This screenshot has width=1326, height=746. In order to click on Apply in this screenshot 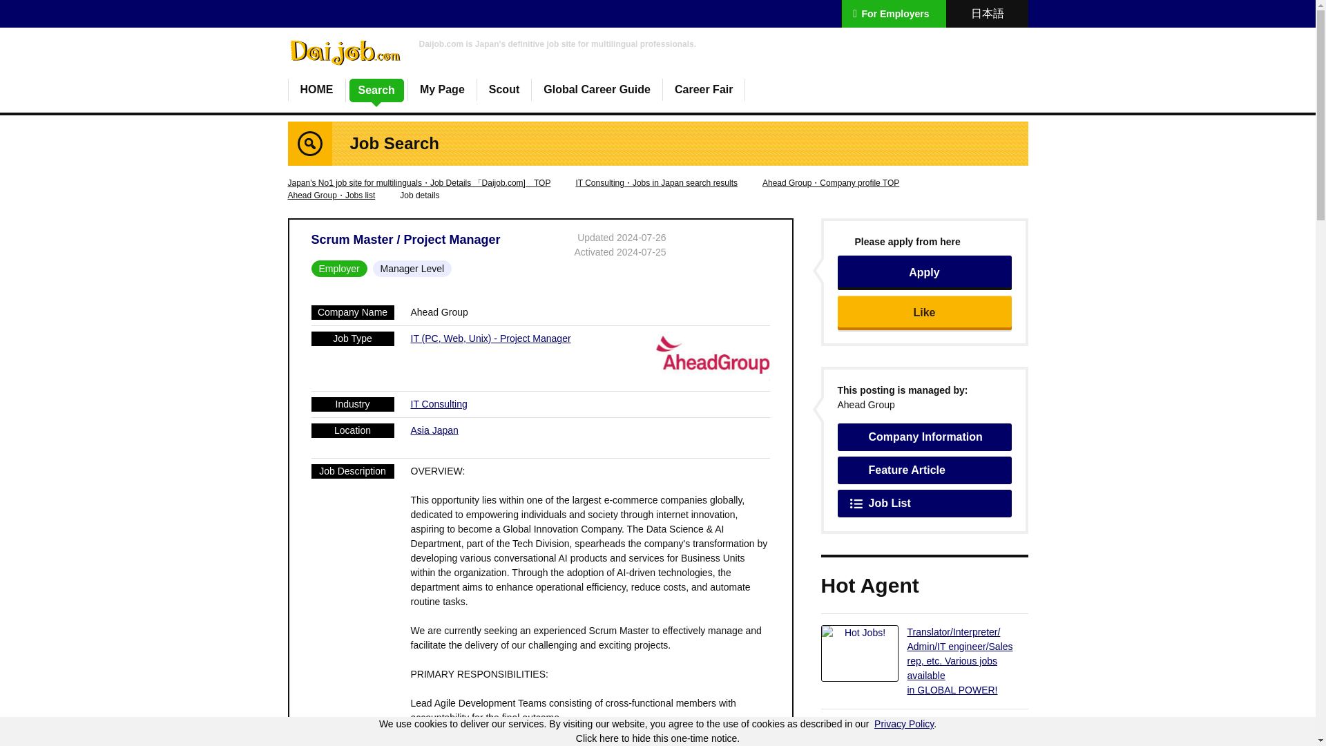, I will do `click(923, 273)`.